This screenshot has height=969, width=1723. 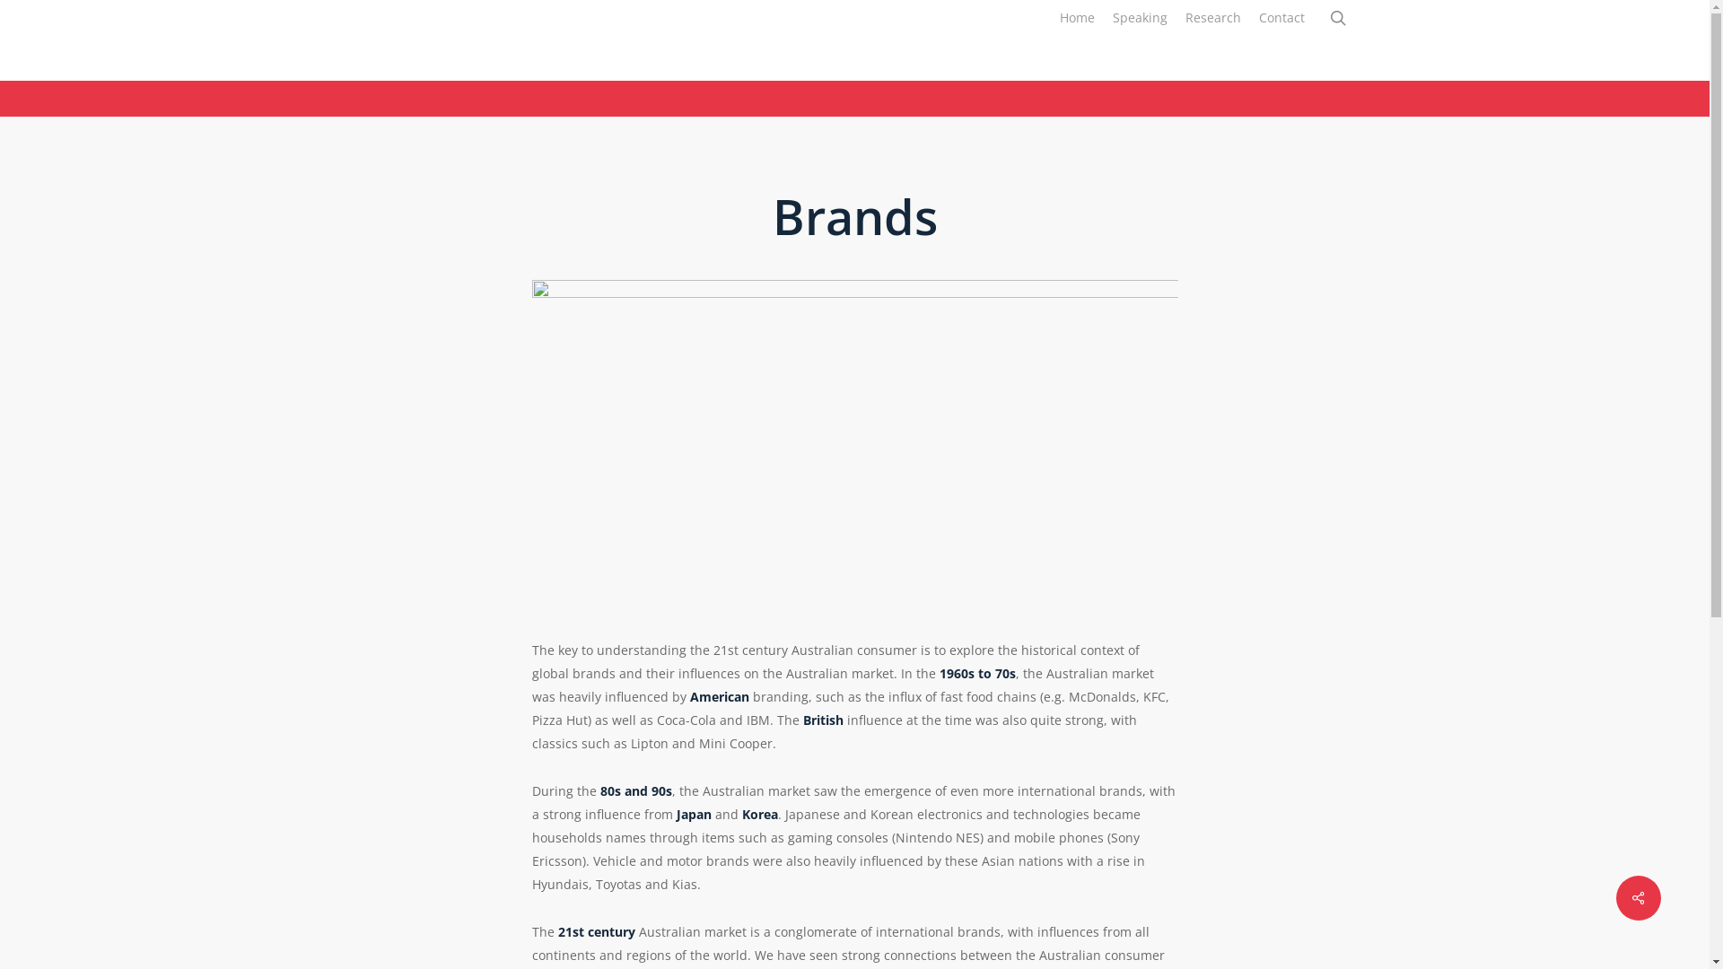 I want to click on Home, so click(x=1077, y=18).